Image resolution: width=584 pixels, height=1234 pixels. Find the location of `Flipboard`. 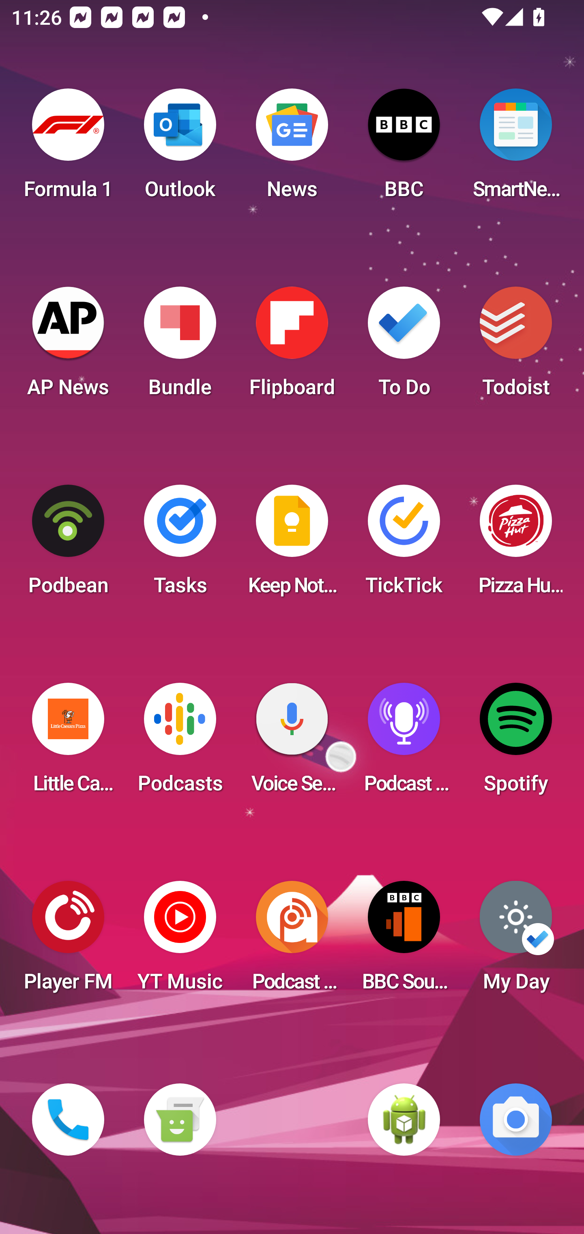

Flipboard is located at coordinates (292, 347).